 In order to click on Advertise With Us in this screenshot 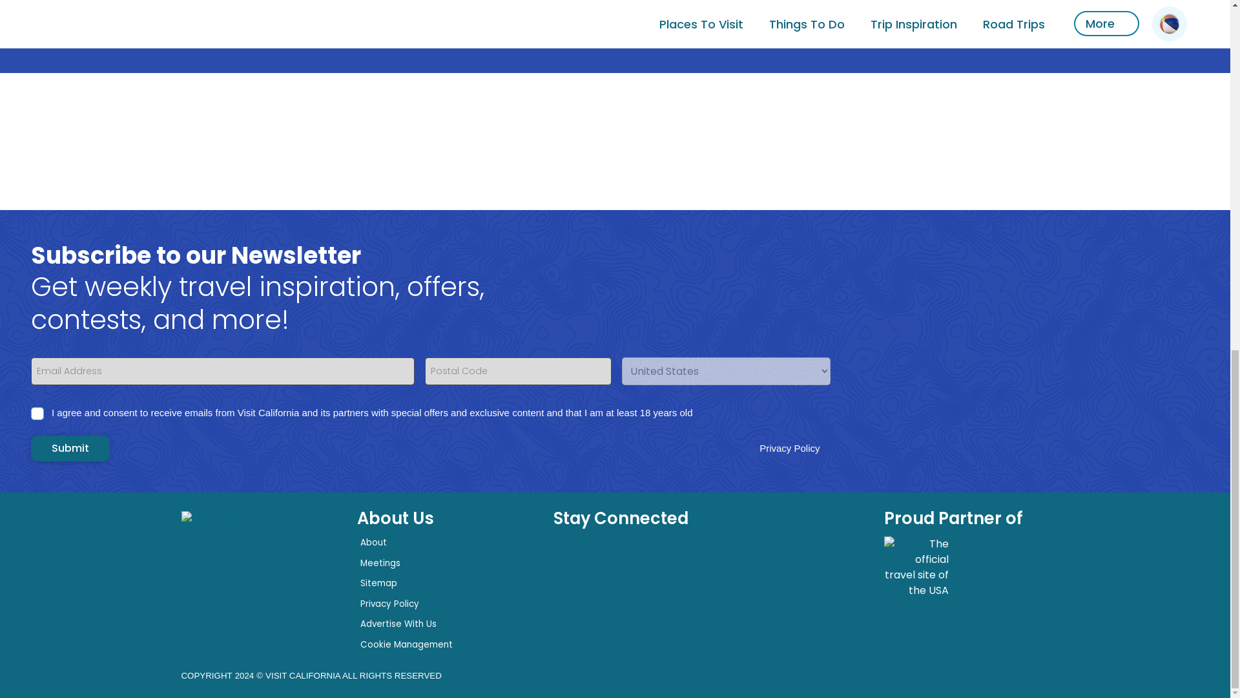, I will do `click(398, 624)`.